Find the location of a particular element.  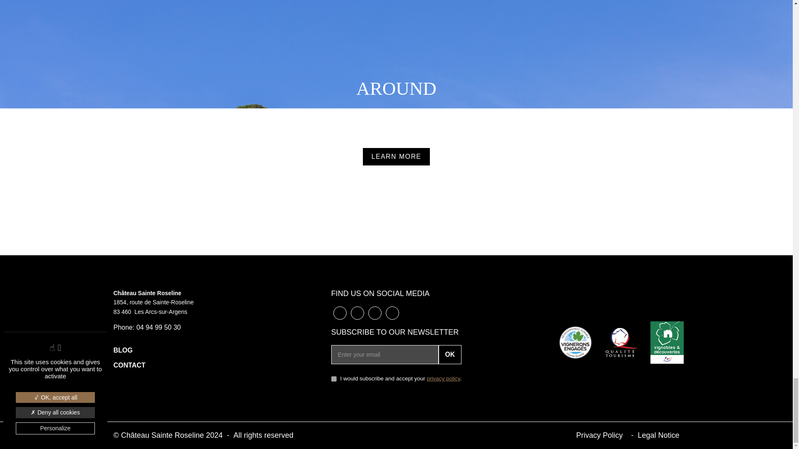

Privacy Policy is located at coordinates (599, 435).